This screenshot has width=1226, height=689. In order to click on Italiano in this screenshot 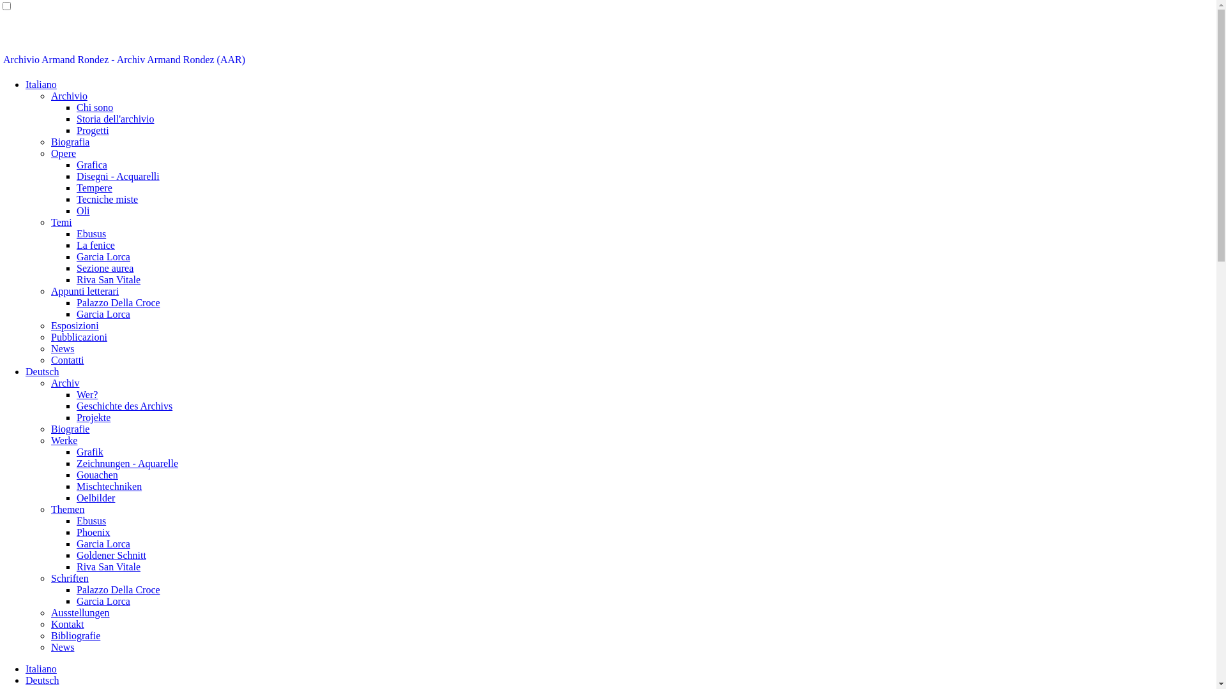, I will do `click(41, 84)`.